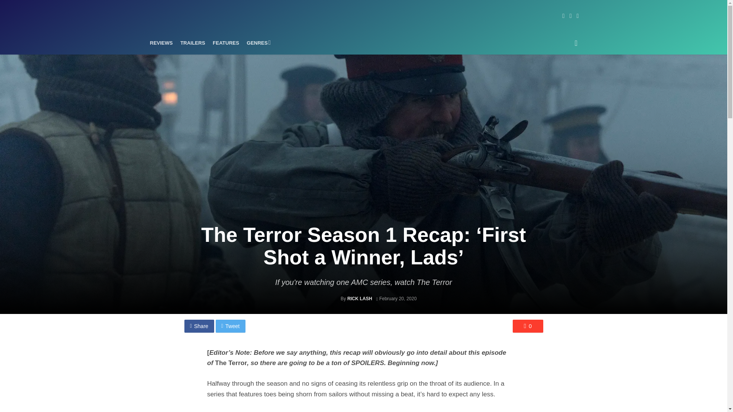 Image resolution: width=733 pixels, height=412 pixels. What do you see at coordinates (396, 298) in the screenshot?
I see `February 20, 2020 at 1:55 pm` at bounding box center [396, 298].